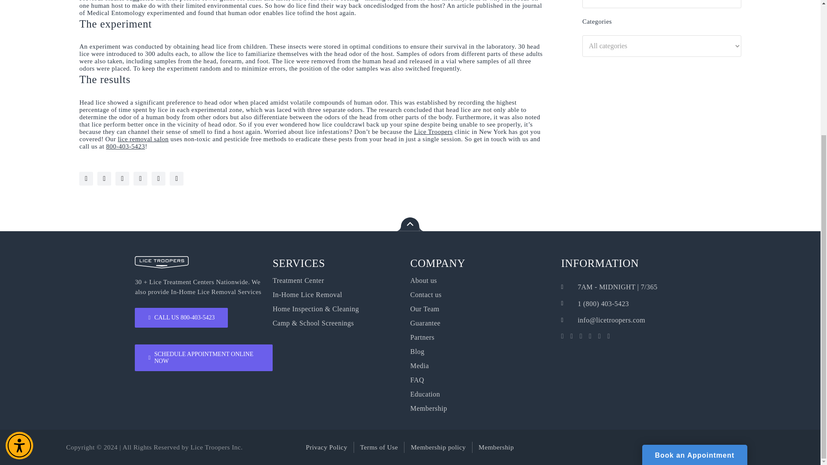 Image resolution: width=827 pixels, height=465 pixels. I want to click on X, so click(122, 178).